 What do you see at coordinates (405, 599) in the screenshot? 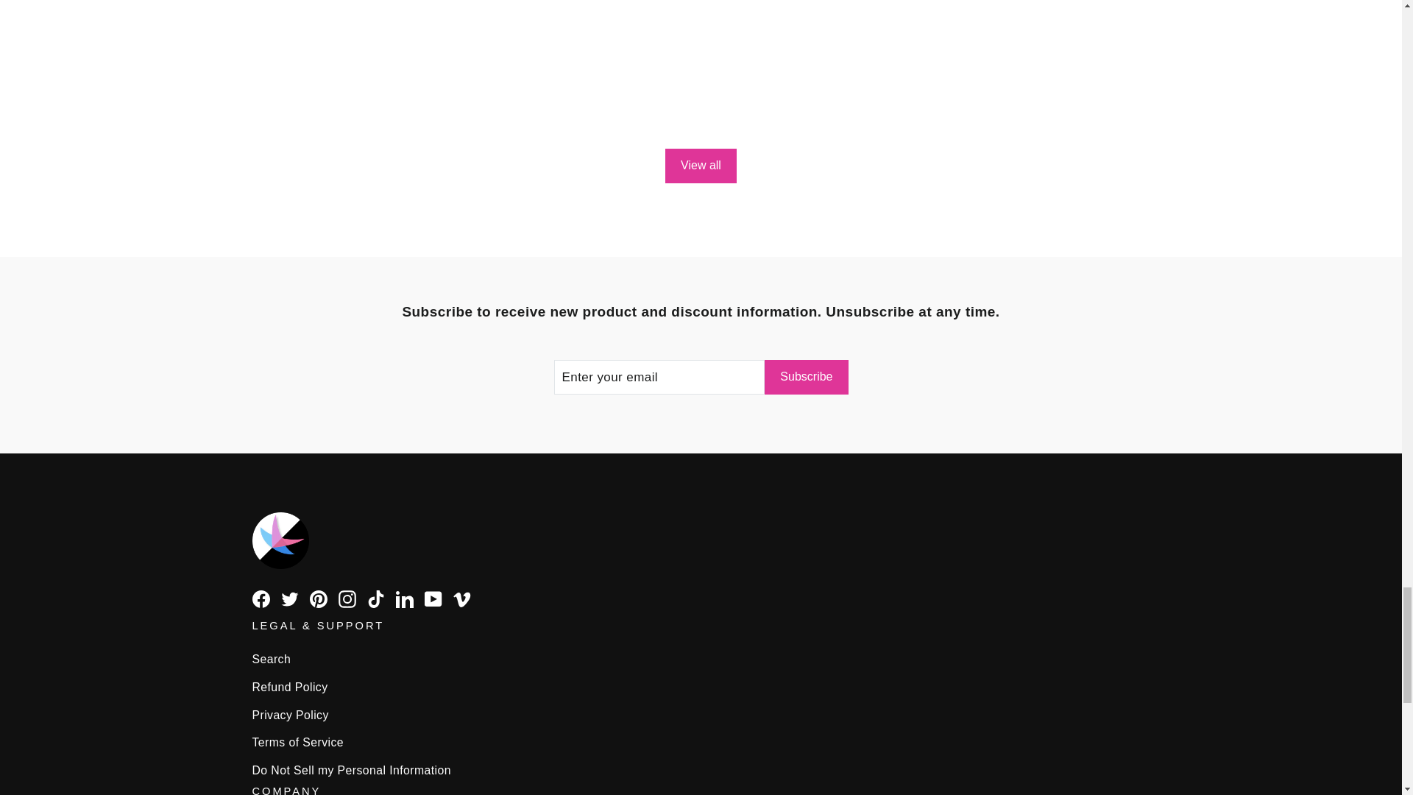
I see `AxureBoutique on LinkedIn` at bounding box center [405, 599].